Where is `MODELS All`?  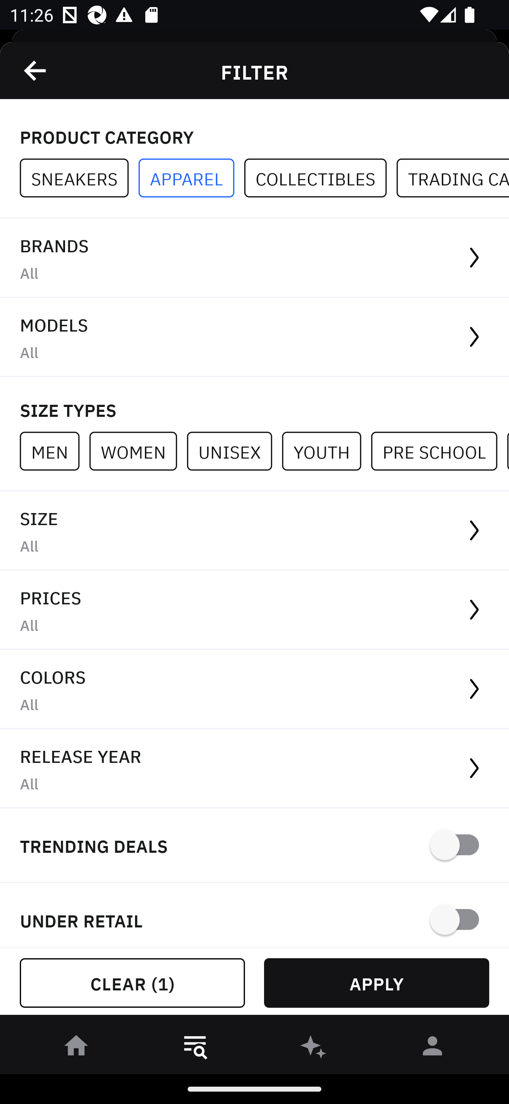
MODELS All is located at coordinates (255, 338).